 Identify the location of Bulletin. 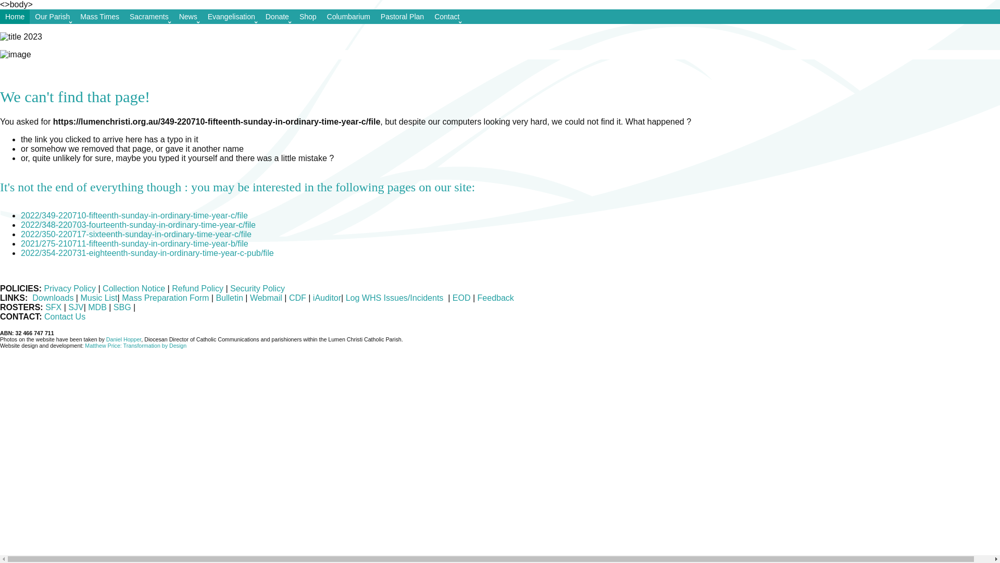
(229, 298).